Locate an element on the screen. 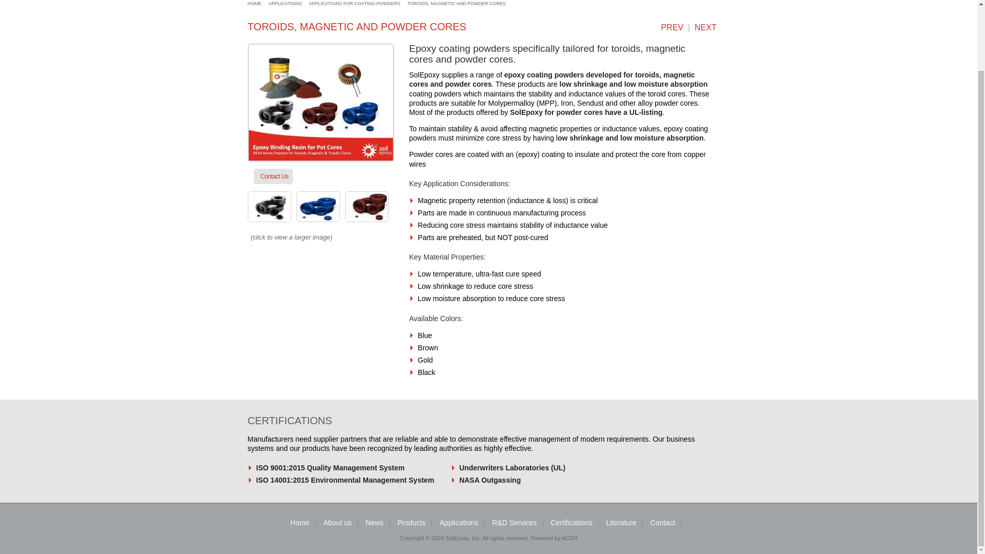 Image resolution: width=985 pixels, height=554 pixels. Contact Us is located at coordinates (274, 176).